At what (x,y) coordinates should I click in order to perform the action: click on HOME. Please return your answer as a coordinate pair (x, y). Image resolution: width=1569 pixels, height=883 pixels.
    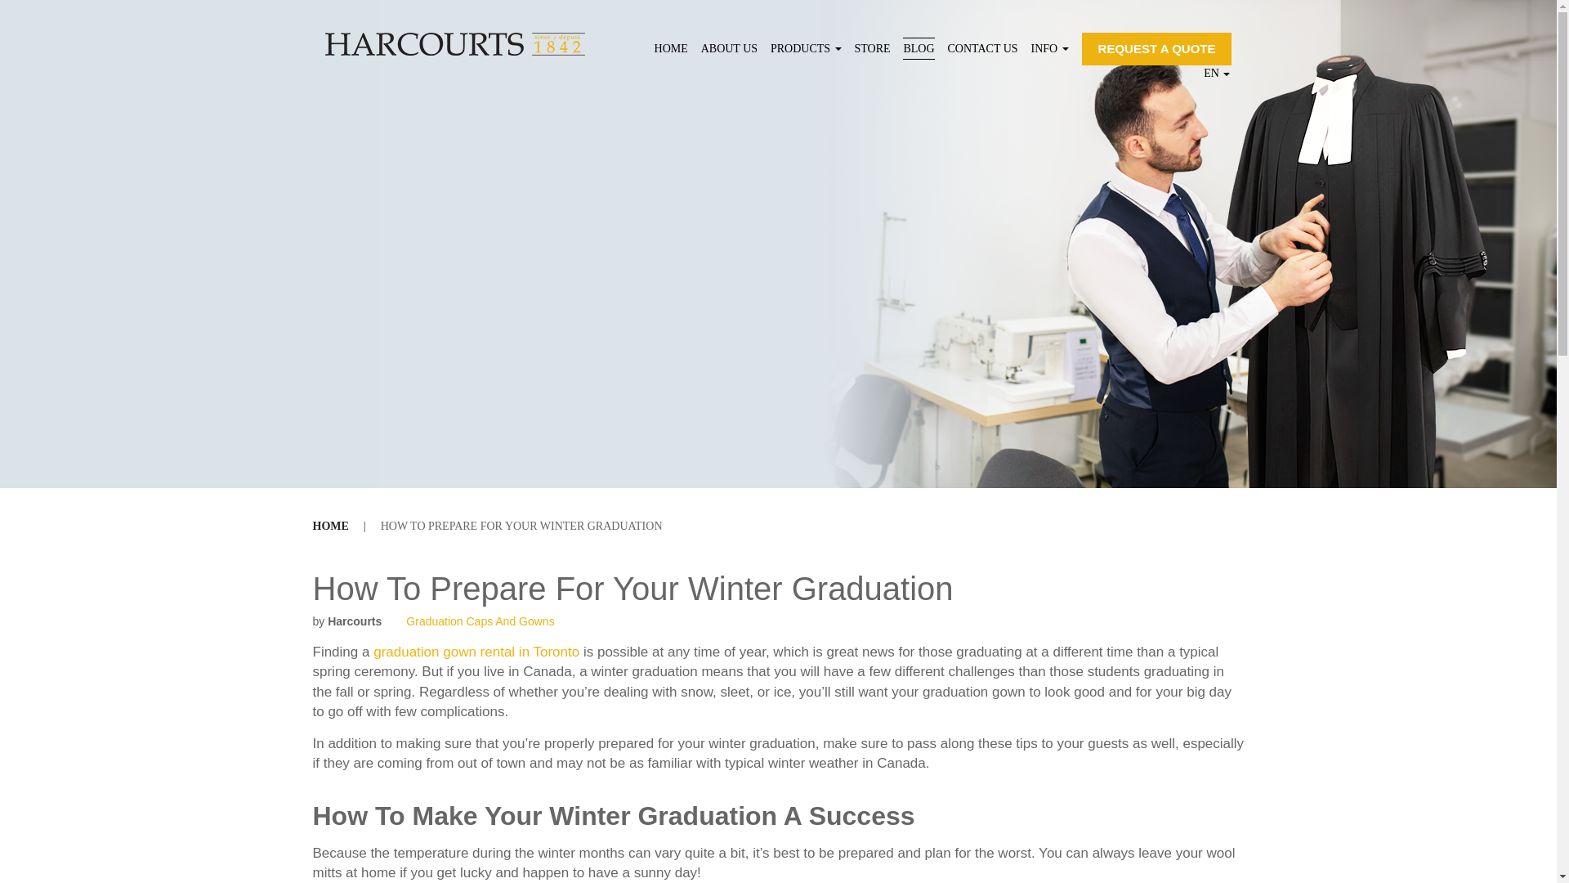
    Looking at the image, I should click on (671, 49).